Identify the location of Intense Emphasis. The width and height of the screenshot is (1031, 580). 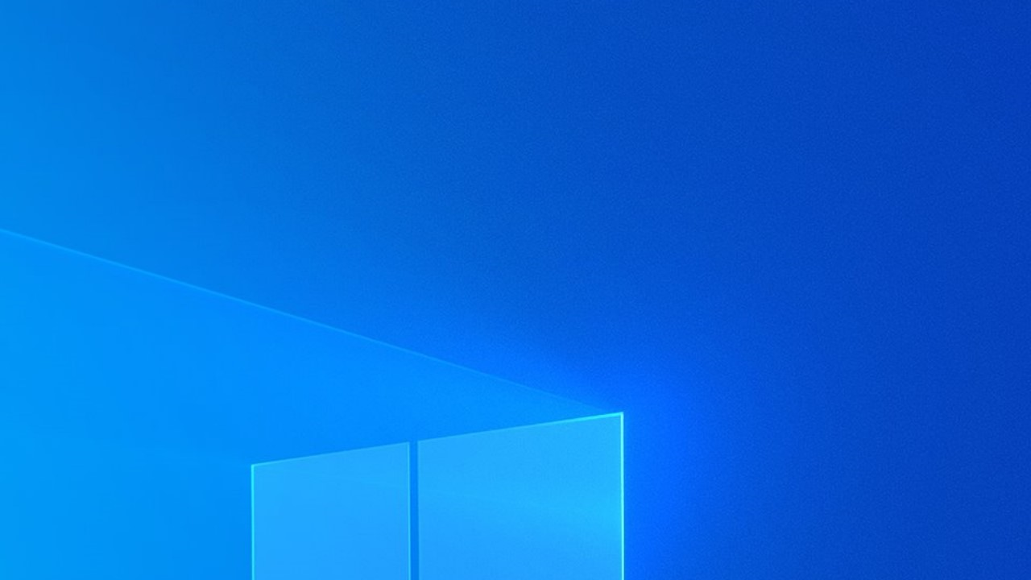
(116, 81).